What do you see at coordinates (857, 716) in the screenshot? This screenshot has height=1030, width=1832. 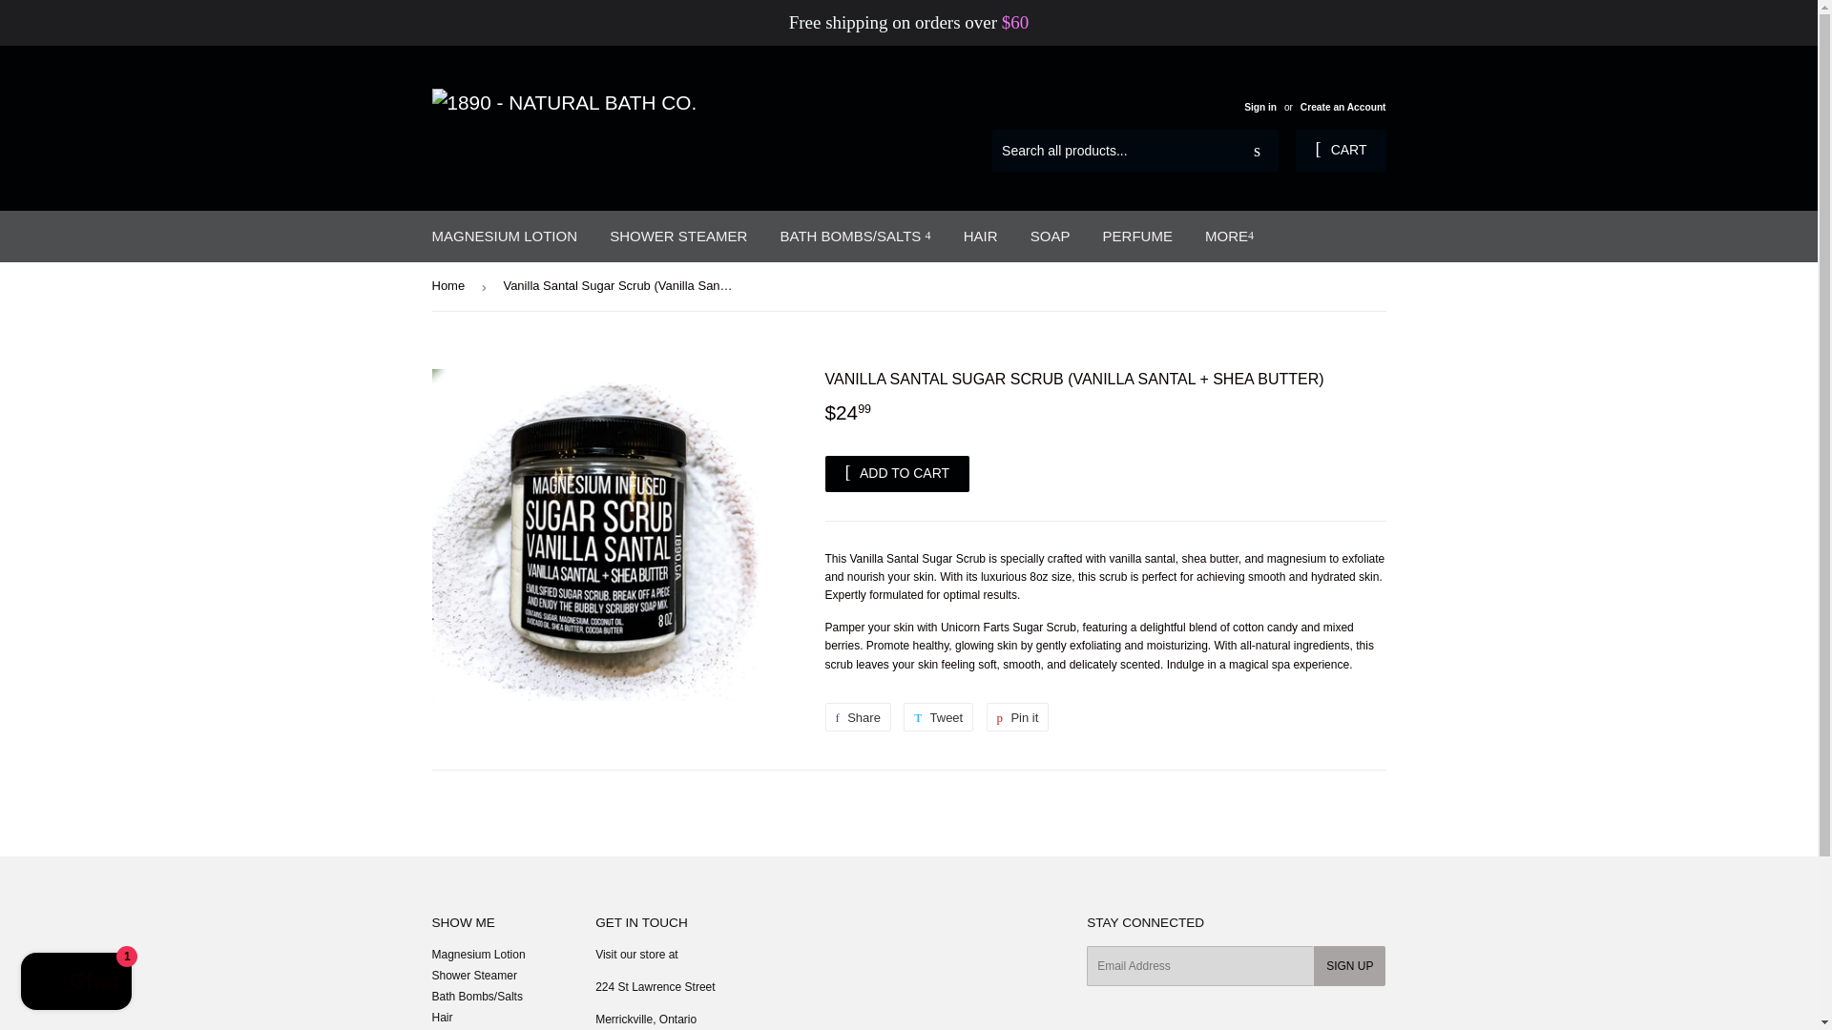 I see `HAIR` at bounding box center [857, 716].